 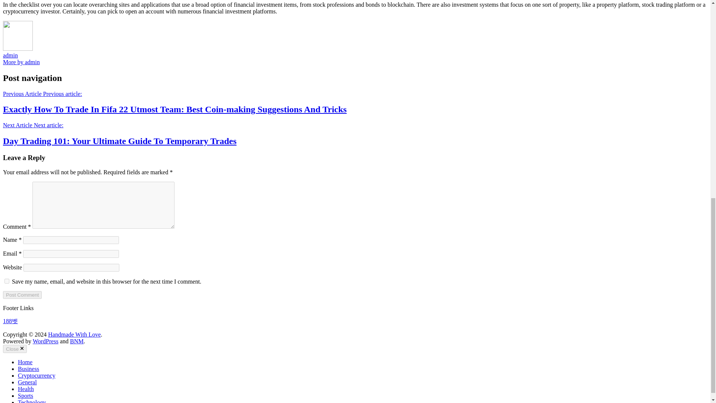 I want to click on Handmade With Love, so click(x=74, y=334).